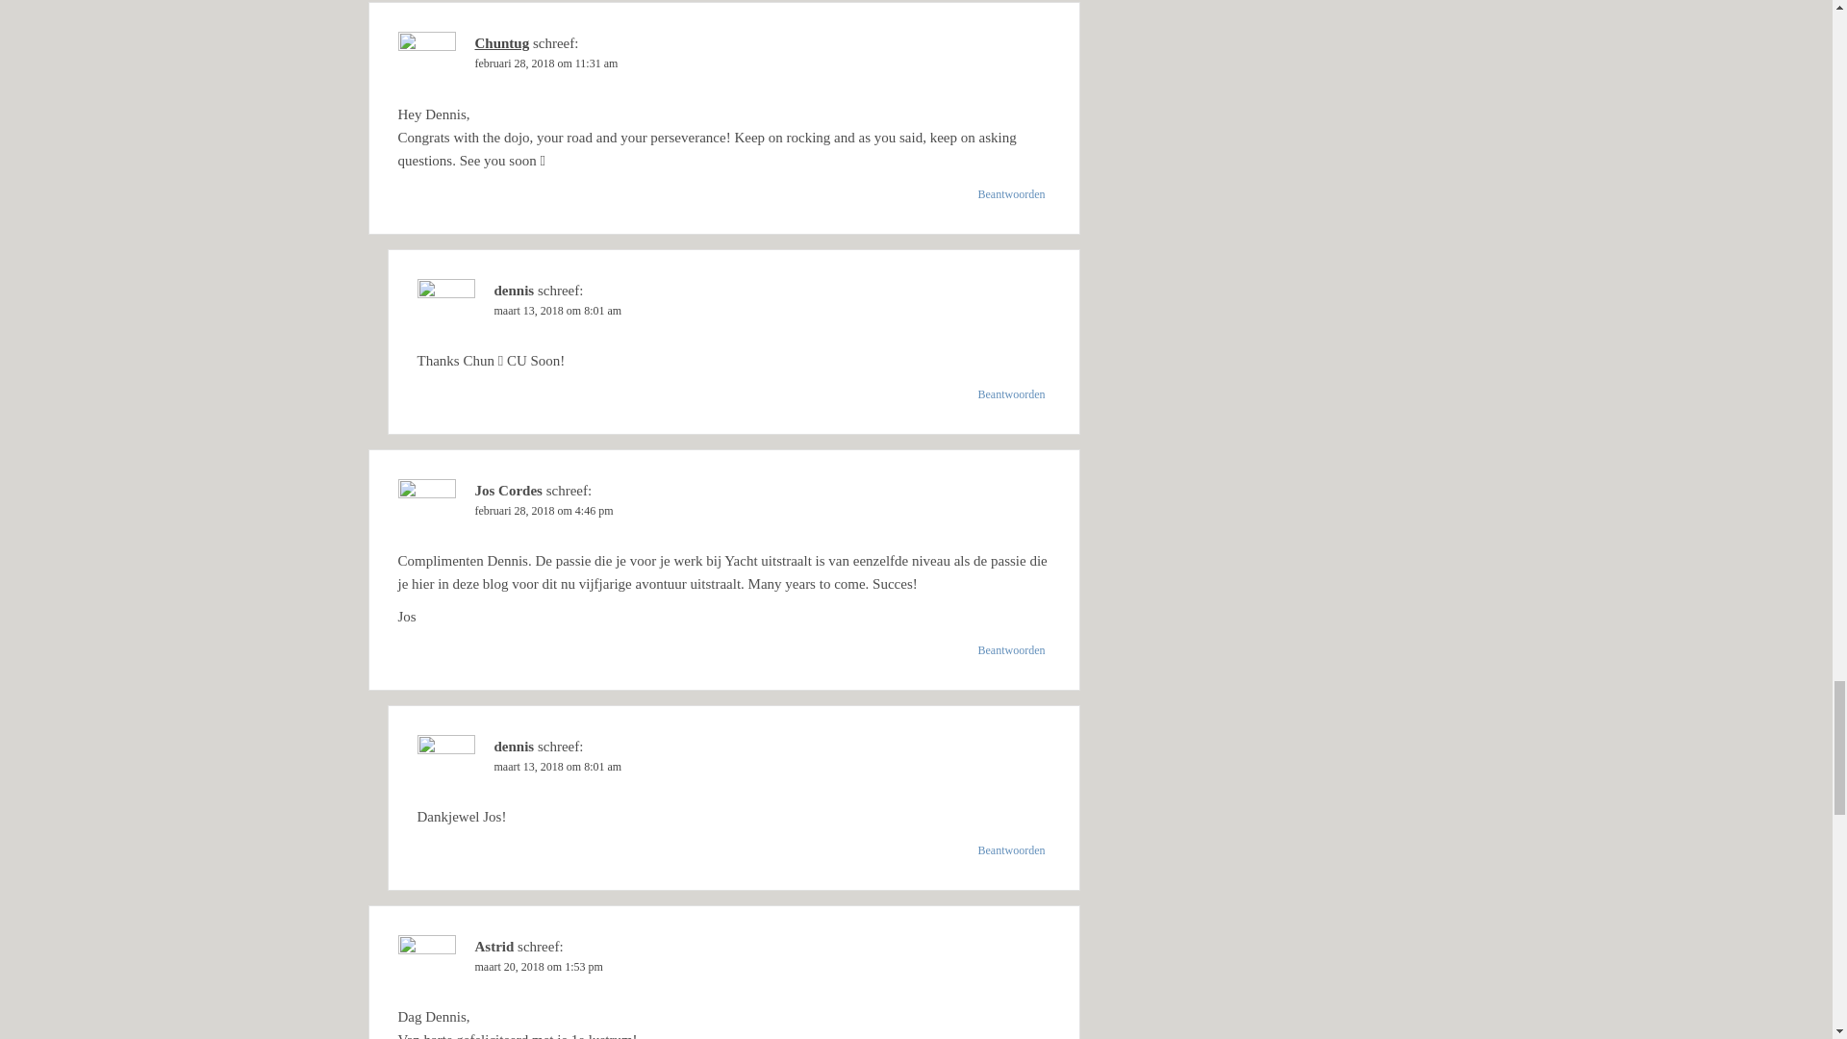  What do you see at coordinates (1012, 394) in the screenshot?
I see `Beantwoorden` at bounding box center [1012, 394].